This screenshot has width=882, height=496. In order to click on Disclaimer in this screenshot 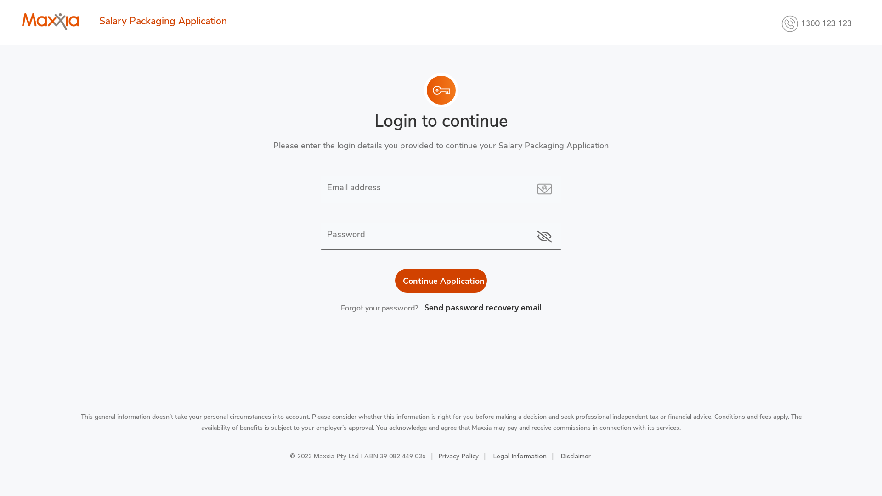, I will do `click(575, 457)`.